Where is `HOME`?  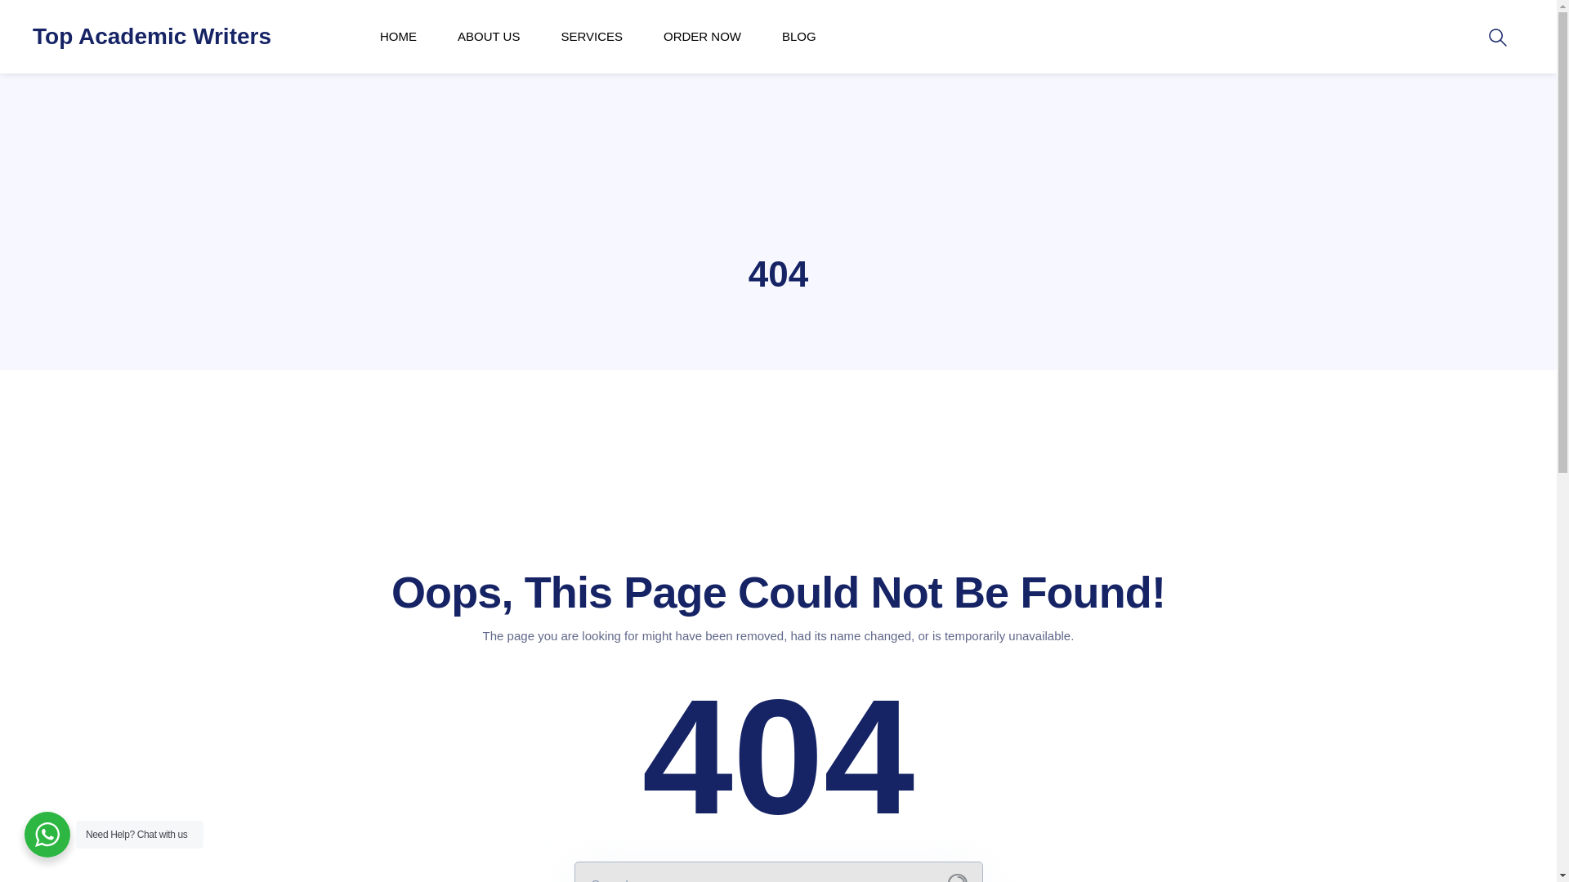 HOME is located at coordinates (398, 36).